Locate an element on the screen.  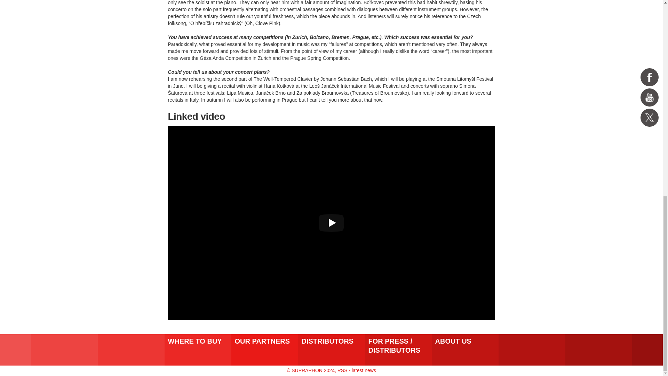
DISTRIBUTORS is located at coordinates (331, 350).